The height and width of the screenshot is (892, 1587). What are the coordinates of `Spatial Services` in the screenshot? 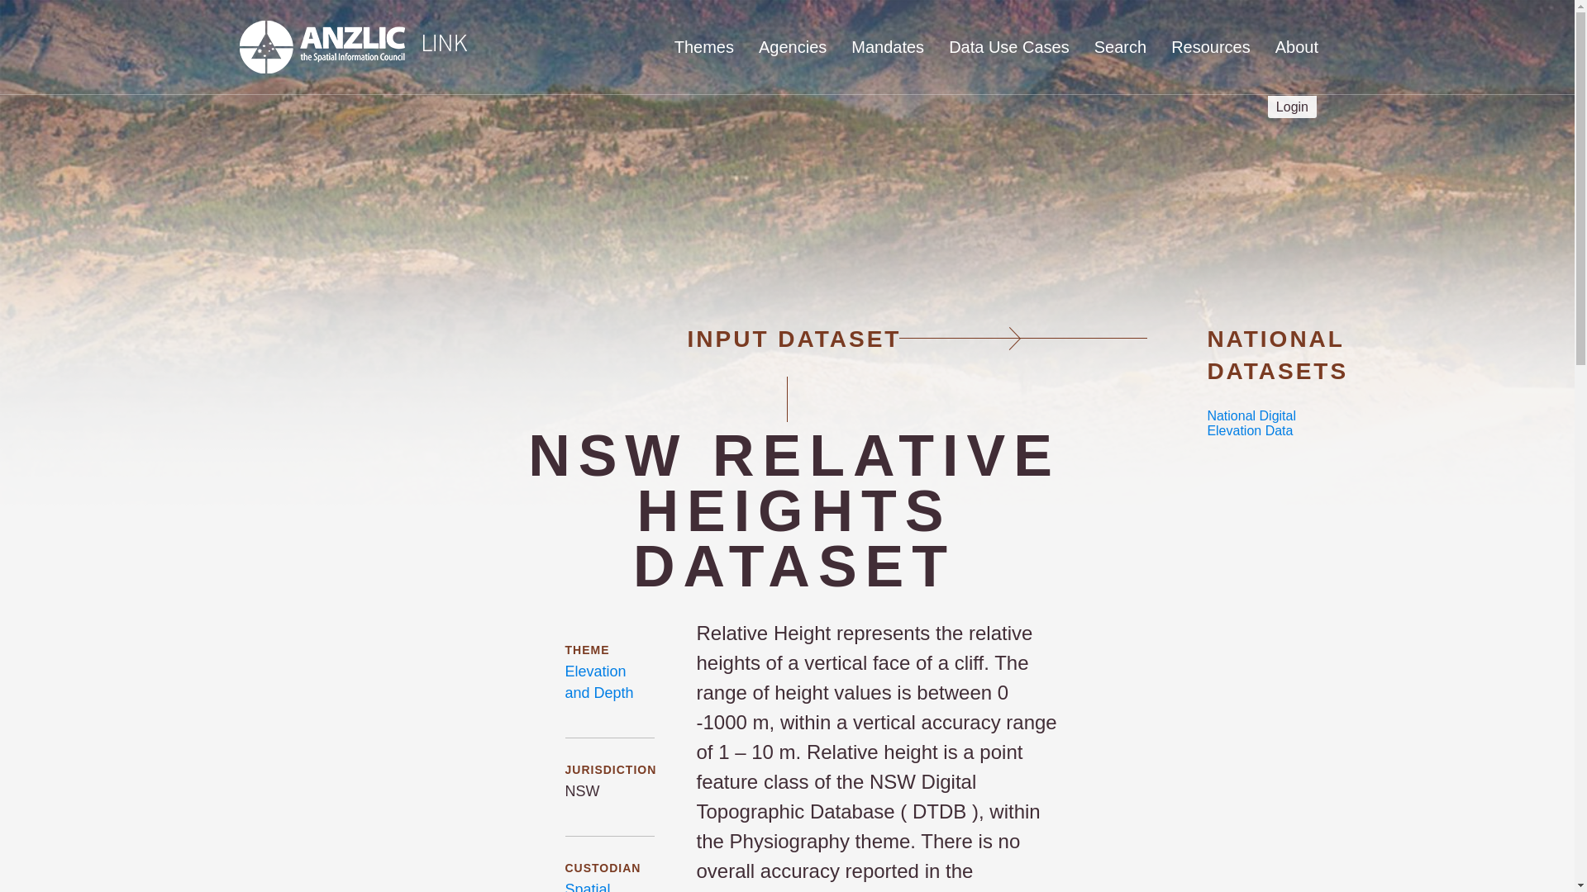 It's located at (593, 887).